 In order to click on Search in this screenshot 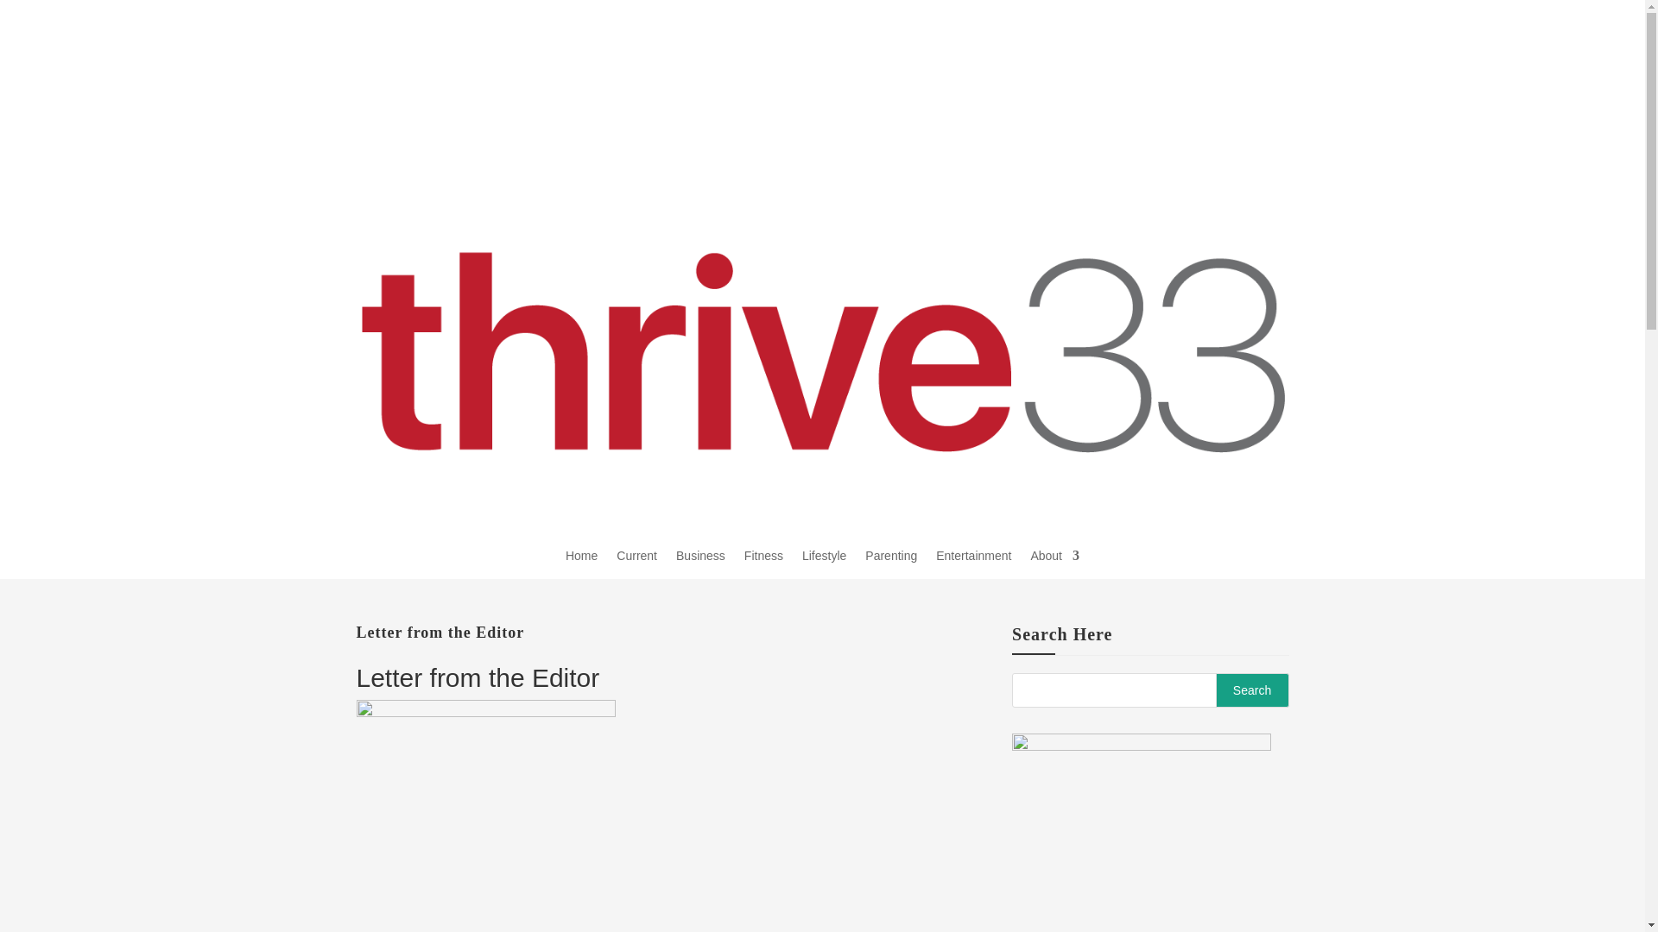, I will do `click(1252, 690)`.